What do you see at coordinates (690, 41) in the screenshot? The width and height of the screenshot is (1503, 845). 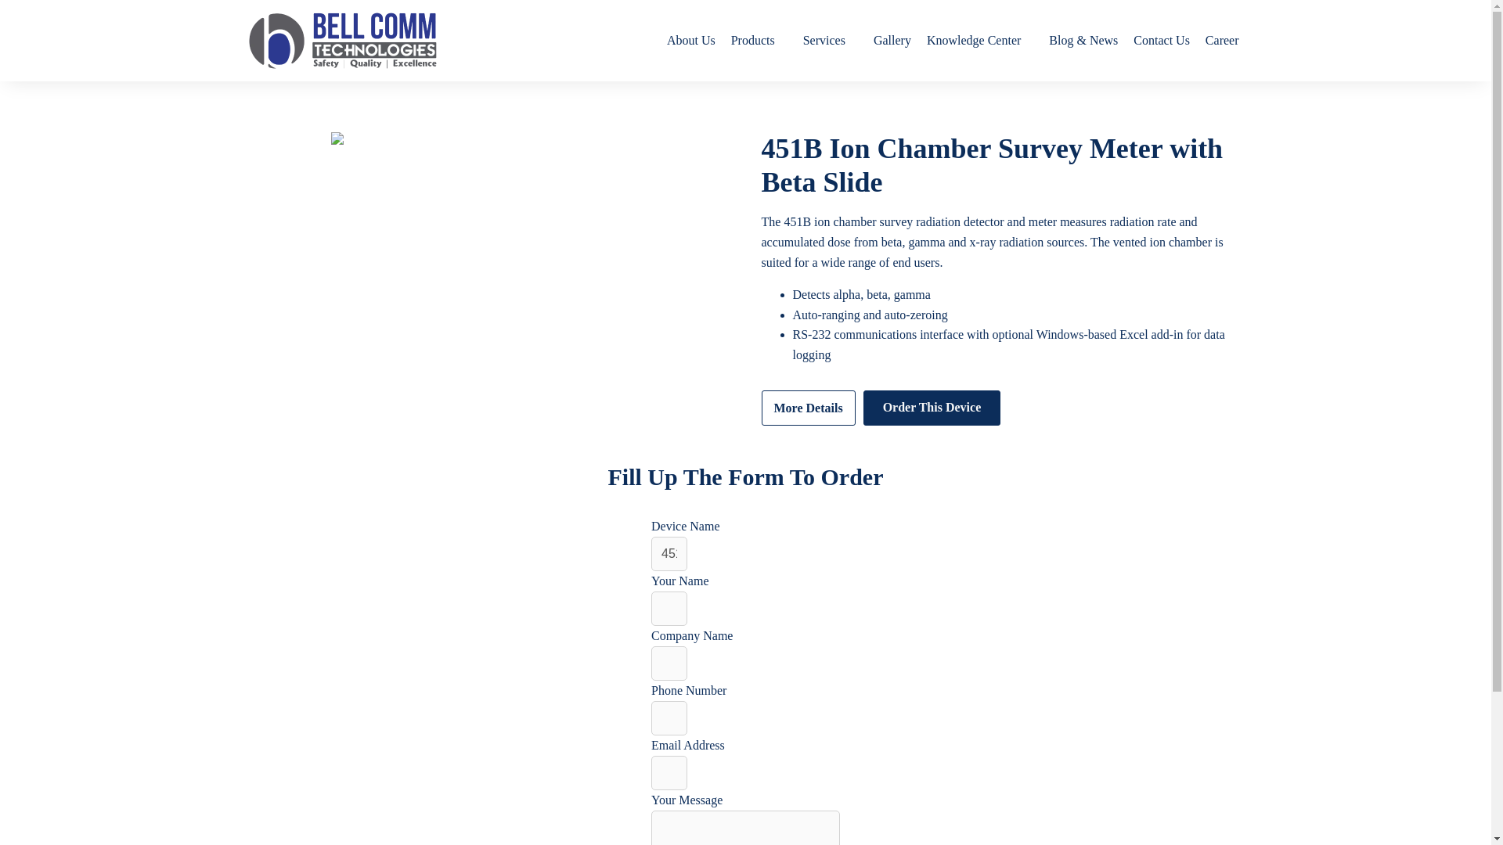 I see `About Us` at bounding box center [690, 41].